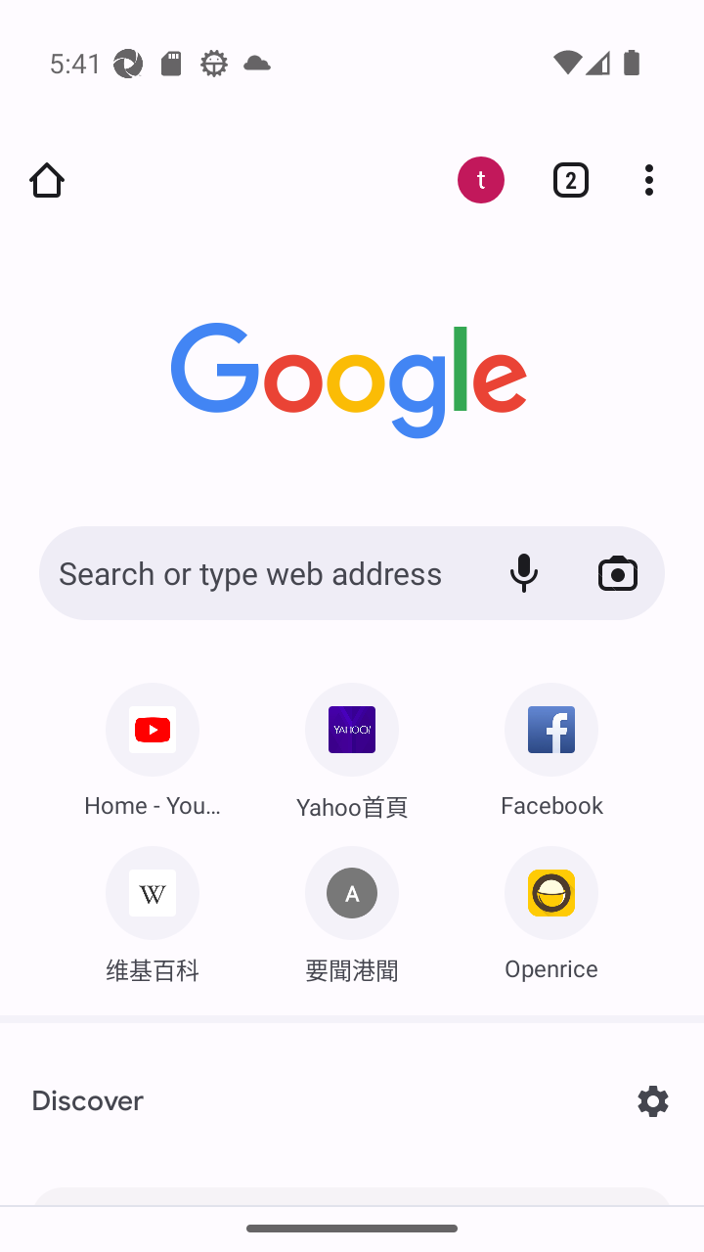 The image size is (704, 1252). Describe the element at coordinates (550, 743) in the screenshot. I see `Facebook` at that location.